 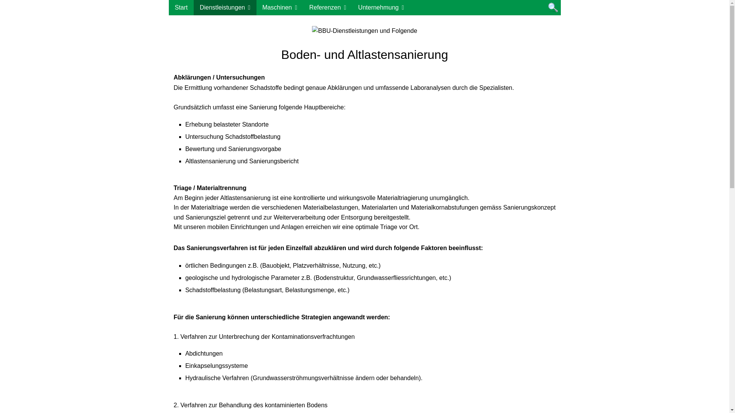 What do you see at coordinates (181, 8) in the screenshot?
I see `Start` at bounding box center [181, 8].